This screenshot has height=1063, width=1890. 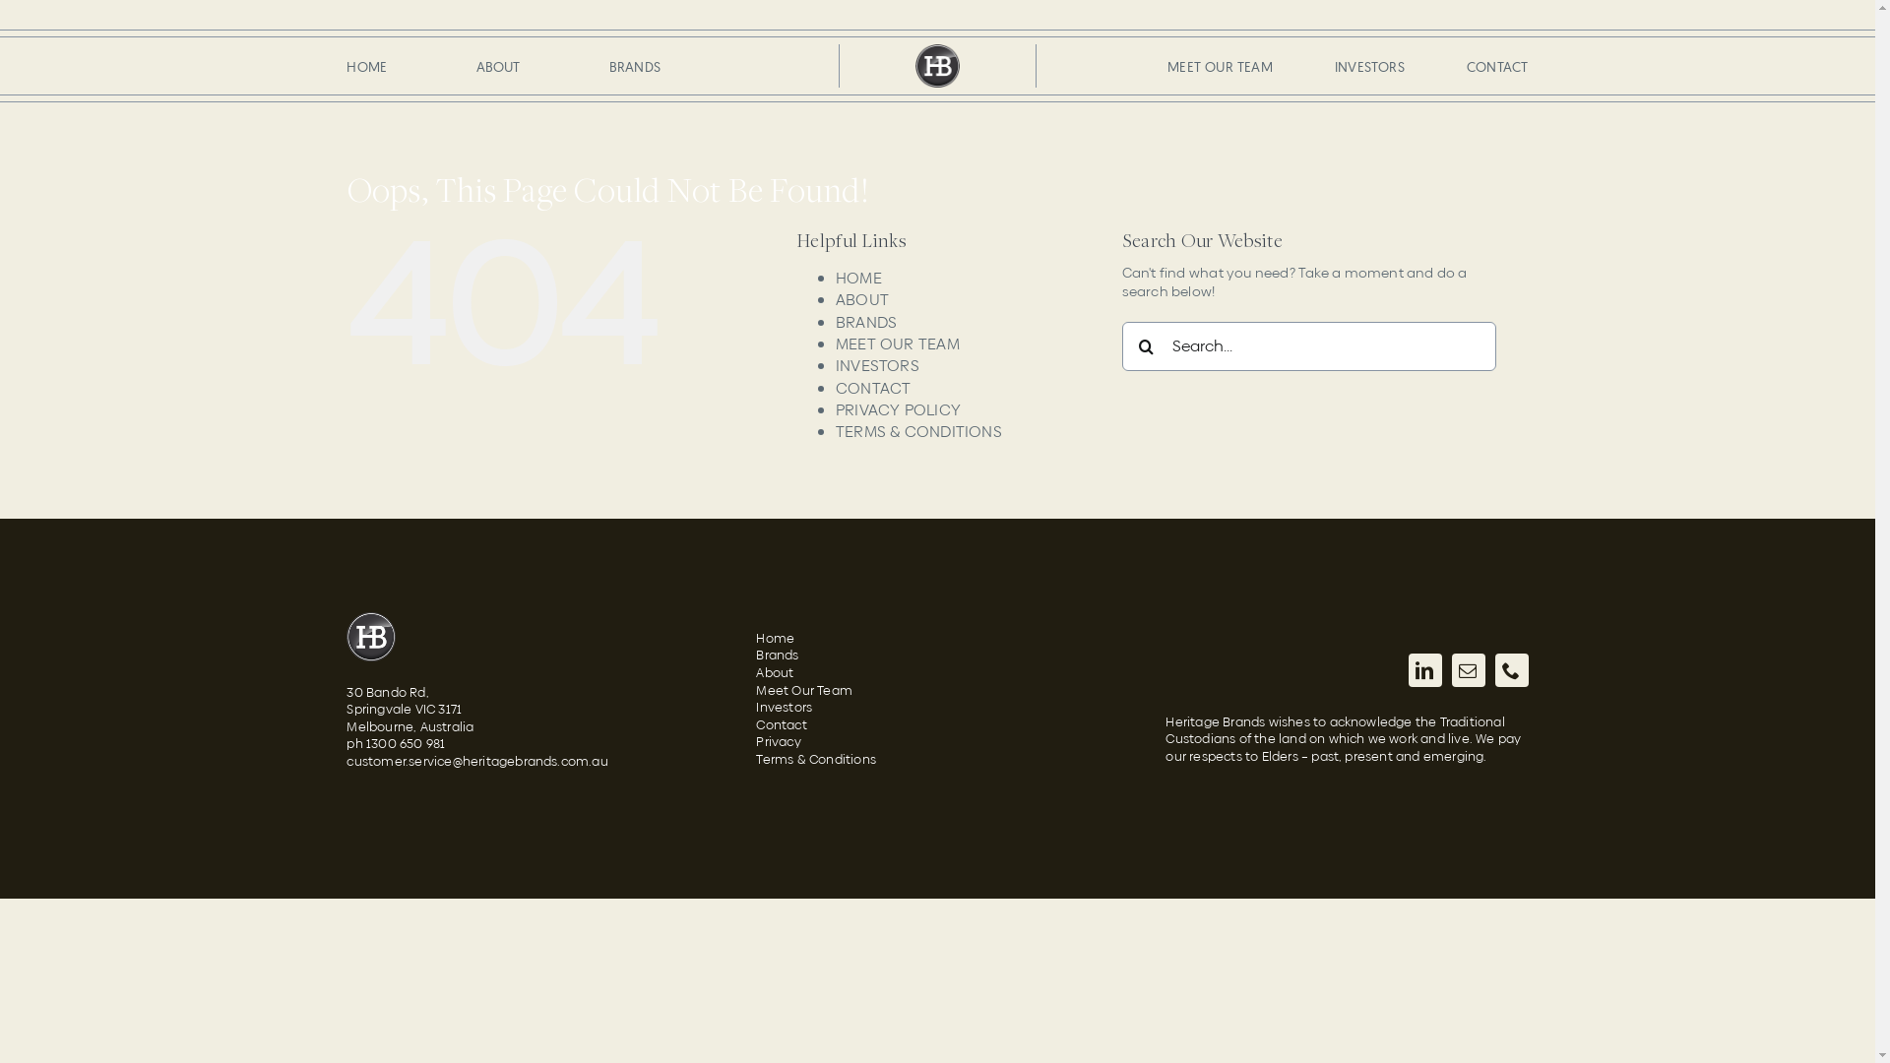 What do you see at coordinates (1497, 67) in the screenshot?
I see `CONTACT` at bounding box center [1497, 67].